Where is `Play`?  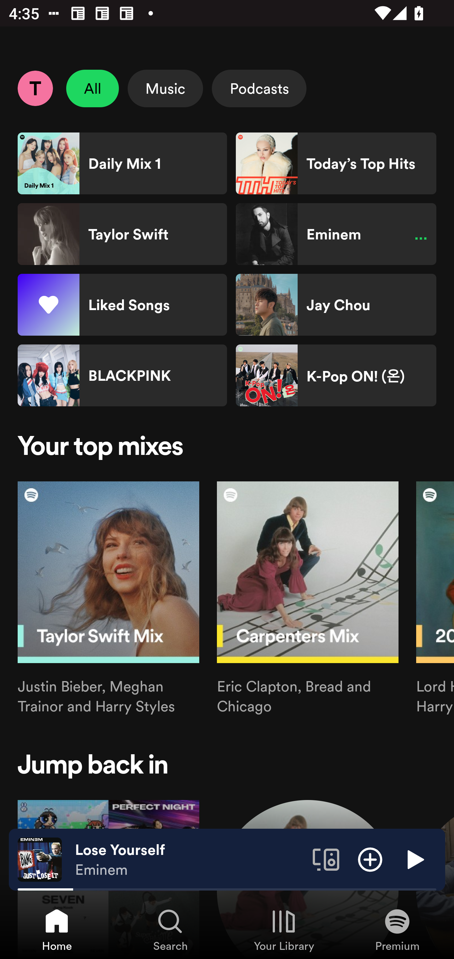
Play is located at coordinates (414, 859).